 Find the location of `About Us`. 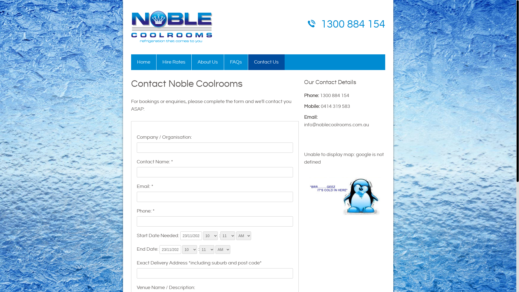

About Us is located at coordinates (208, 62).